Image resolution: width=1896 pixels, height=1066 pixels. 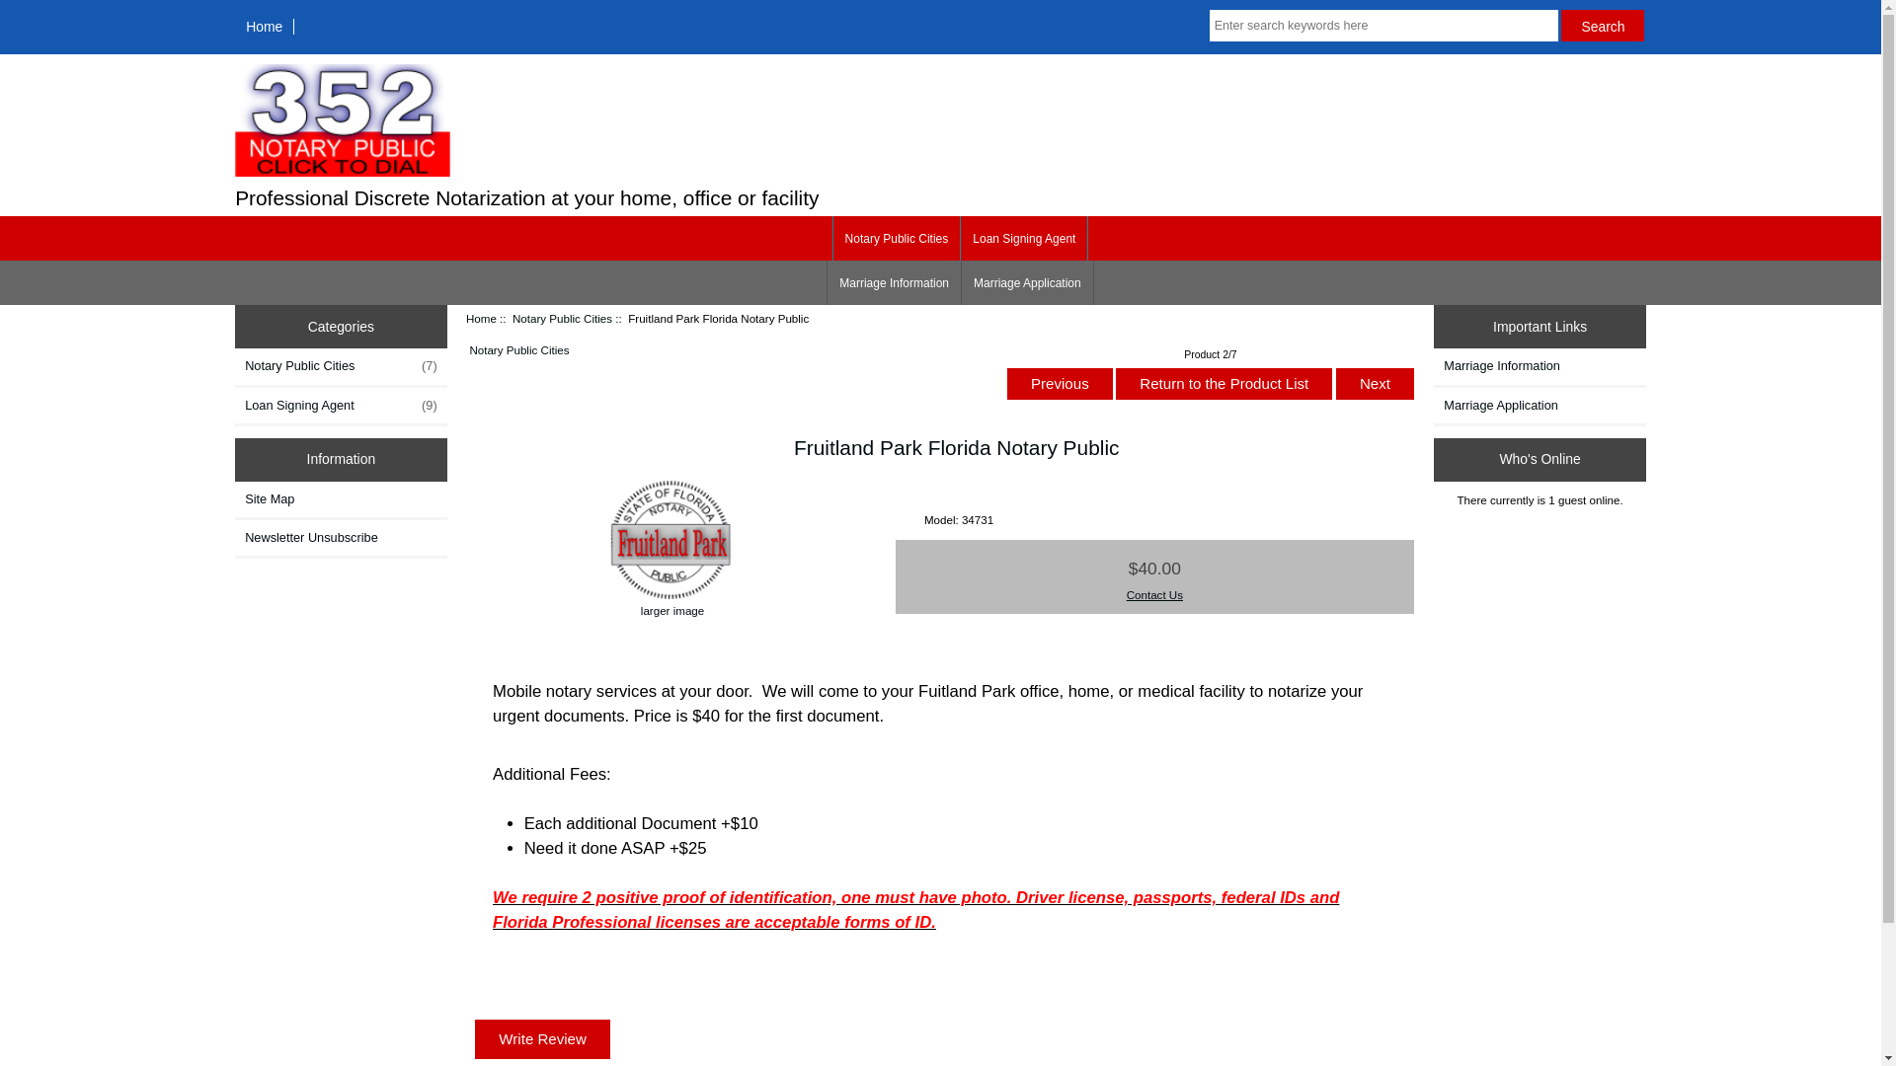 What do you see at coordinates (1027, 282) in the screenshot?
I see `Marriage Application` at bounding box center [1027, 282].